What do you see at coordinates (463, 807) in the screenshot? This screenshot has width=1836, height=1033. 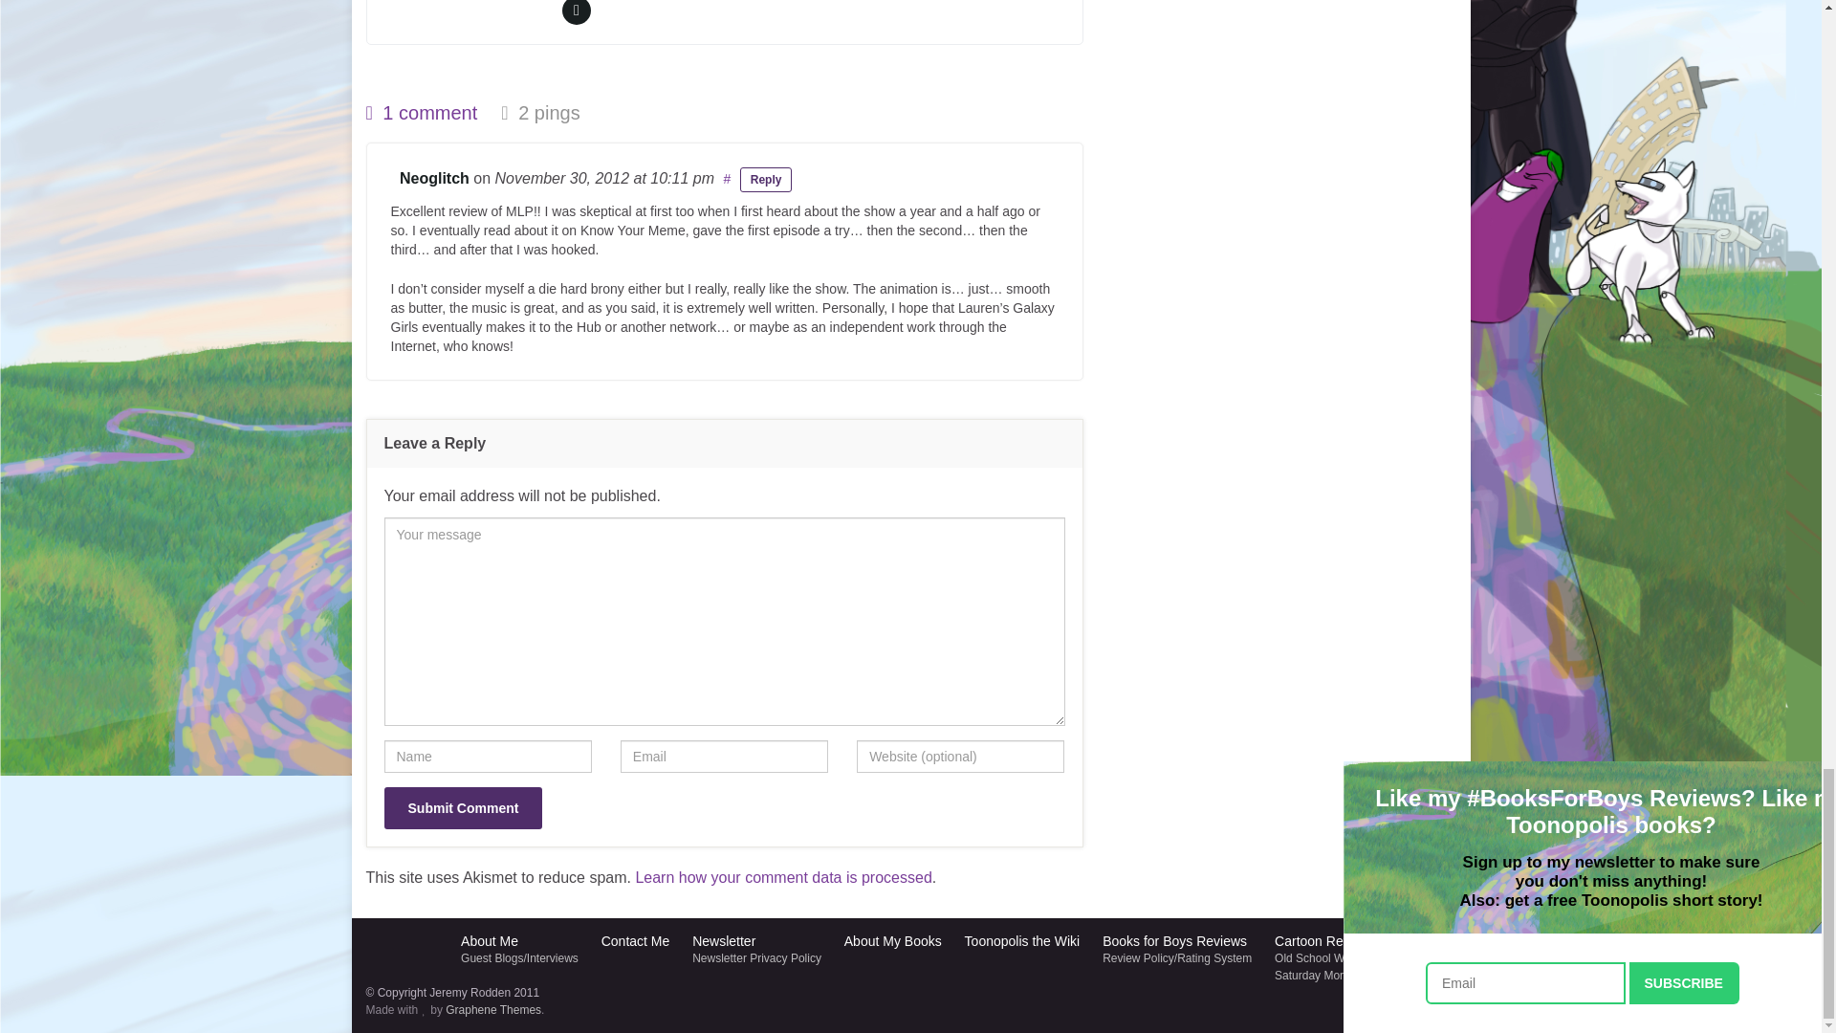 I see `Submit Comment` at bounding box center [463, 807].